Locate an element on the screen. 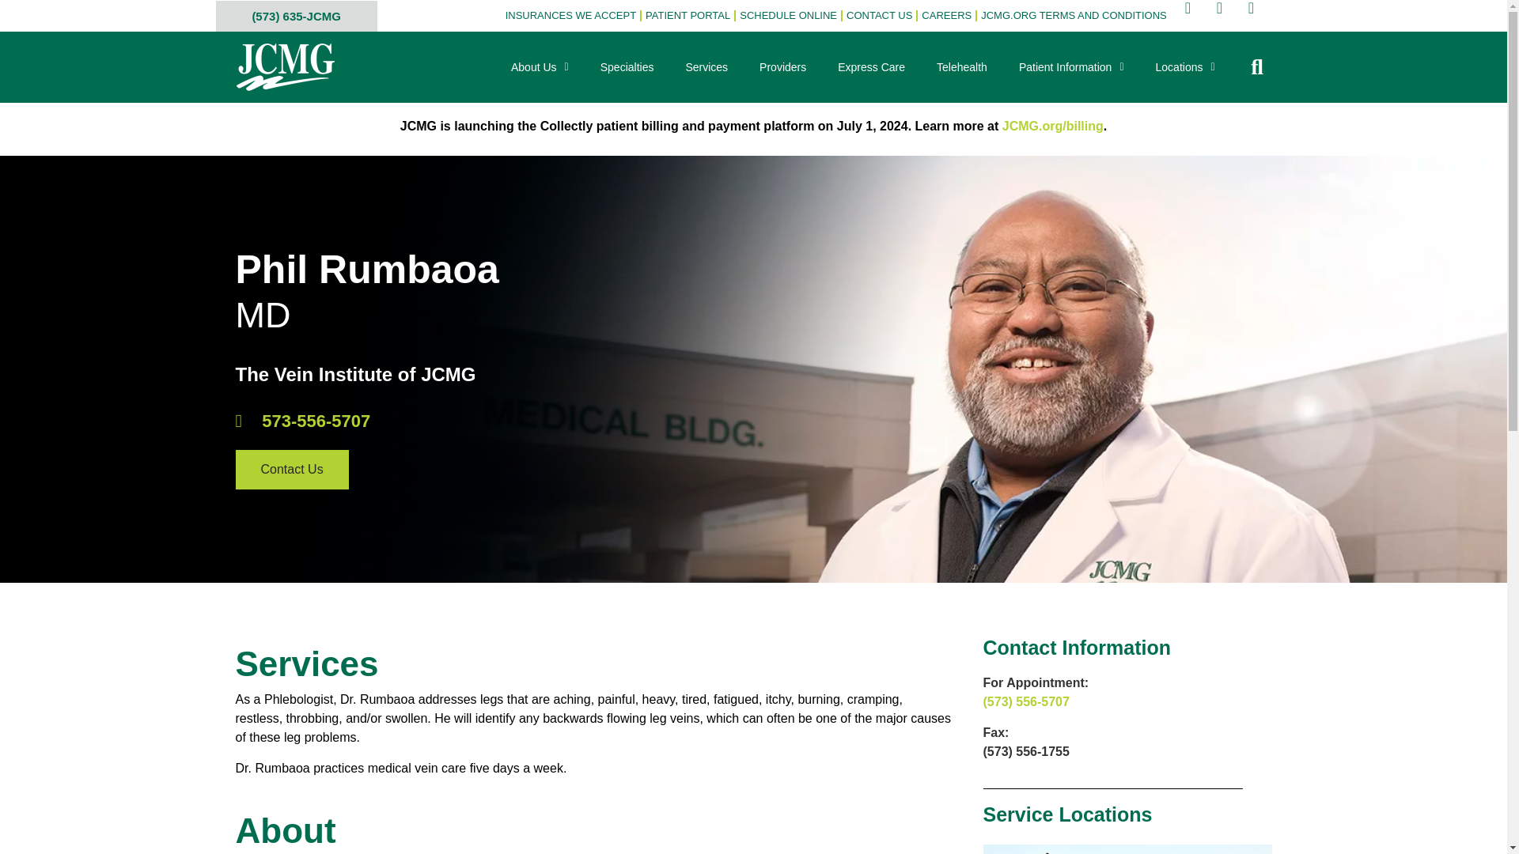 The height and width of the screenshot is (854, 1519). Services is located at coordinates (706, 66).